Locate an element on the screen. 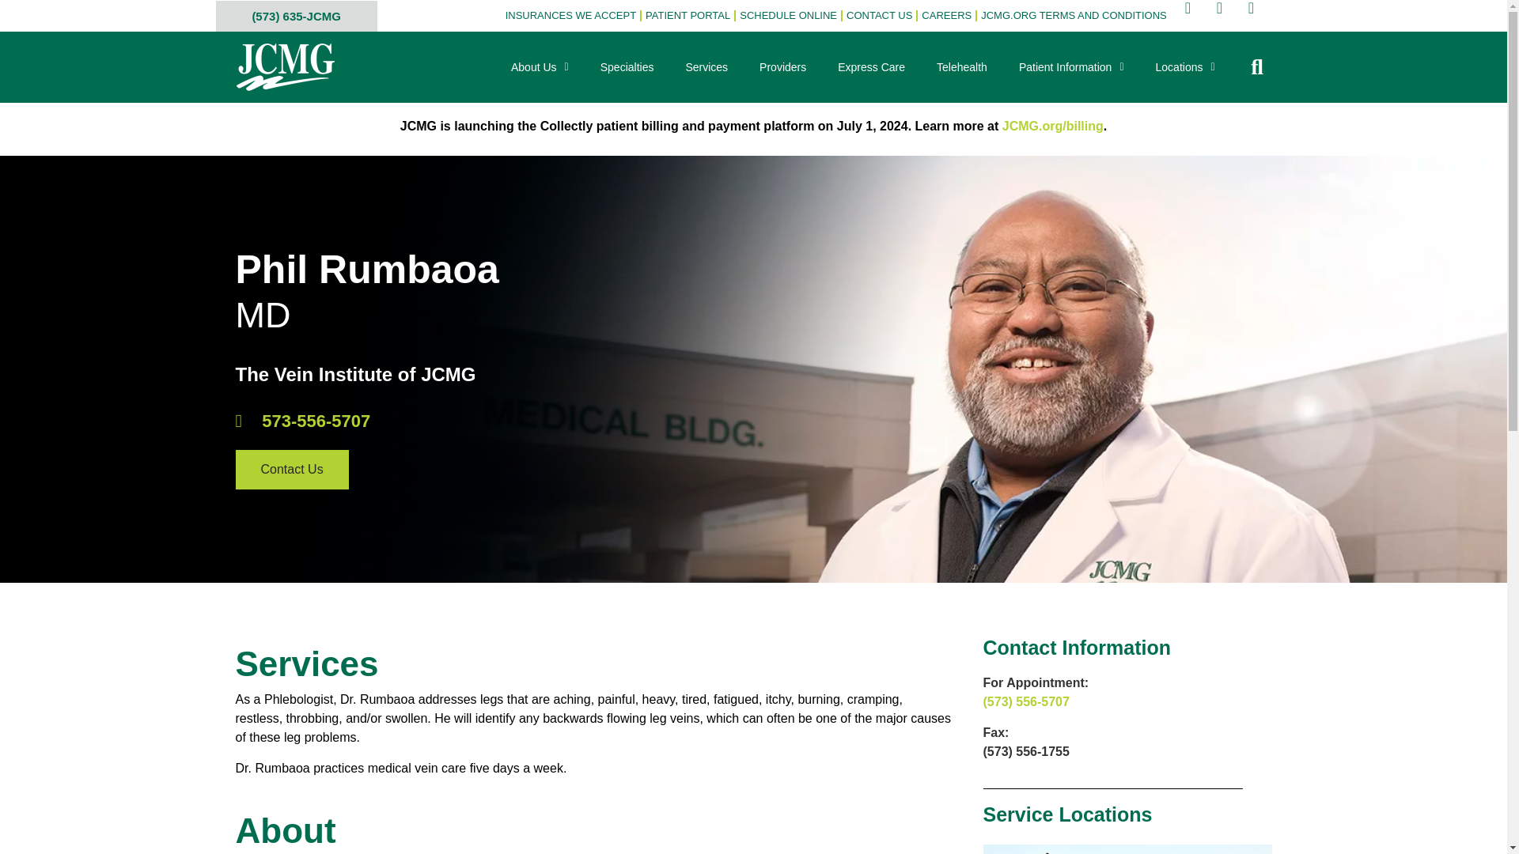 The height and width of the screenshot is (854, 1519). Services is located at coordinates (706, 66).